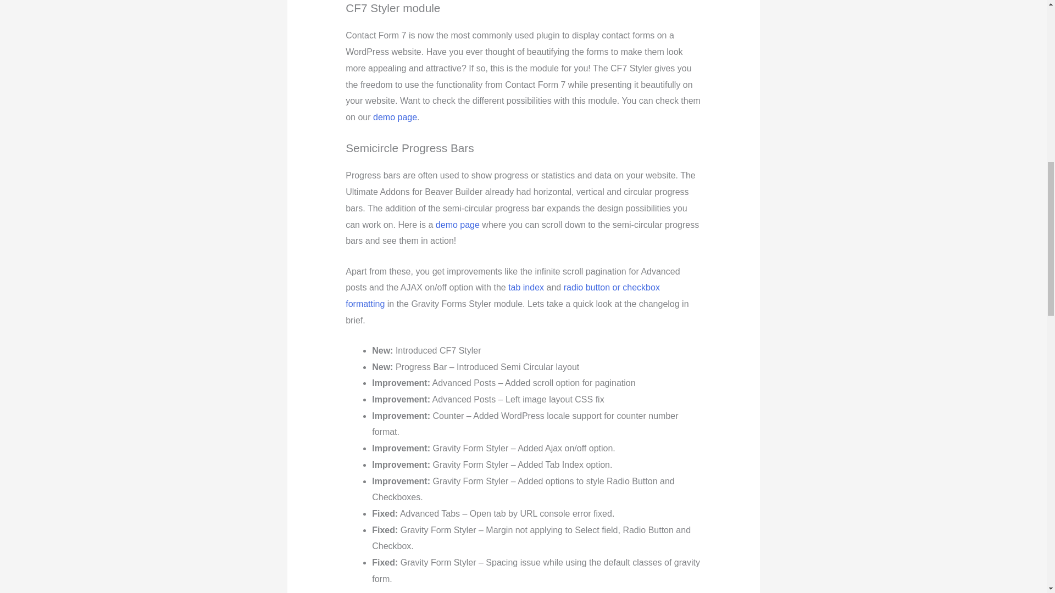 Image resolution: width=1055 pixels, height=593 pixels. Describe the element at coordinates (503, 295) in the screenshot. I see `radio button or checkbox formatting` at that location.